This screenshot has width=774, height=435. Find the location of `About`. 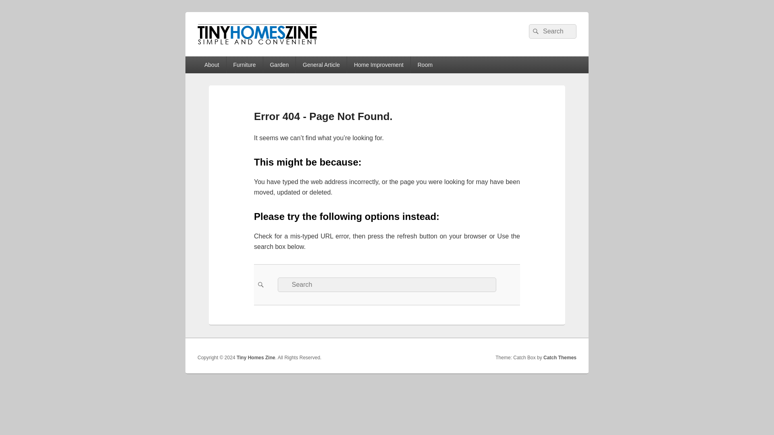

About is located at coordinates (211, 65).